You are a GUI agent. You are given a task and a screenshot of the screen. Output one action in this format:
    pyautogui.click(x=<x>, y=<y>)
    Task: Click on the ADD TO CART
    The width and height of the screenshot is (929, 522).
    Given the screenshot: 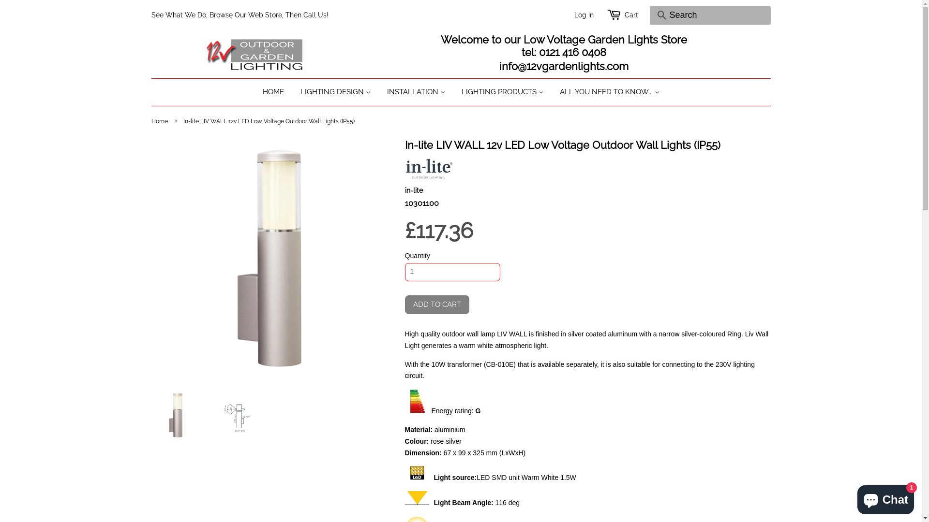 What is the action you would take?
    pyautogui.click(x=436, y=304)
    